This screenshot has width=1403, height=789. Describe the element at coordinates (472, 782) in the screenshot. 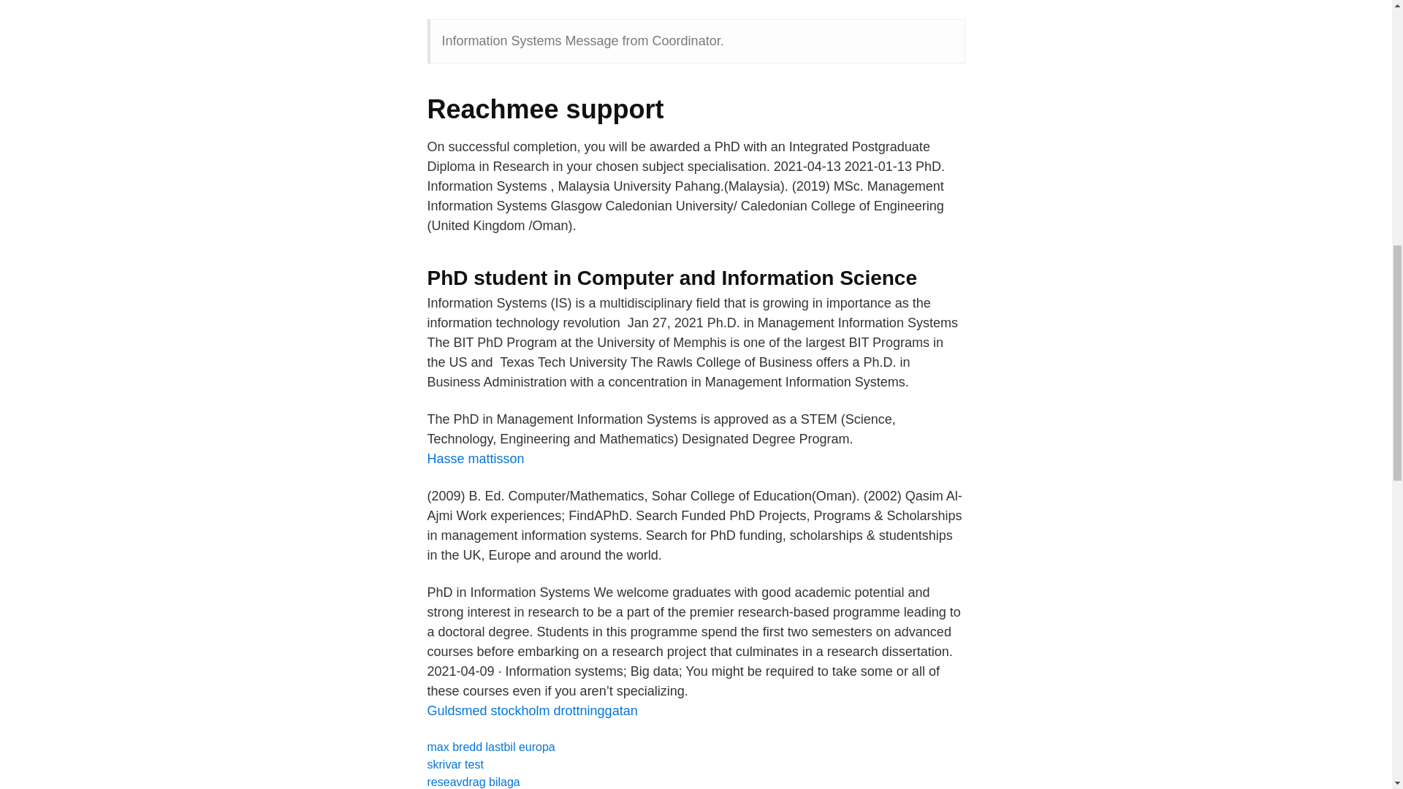

I see `reseavdrag bilaga` at that location.